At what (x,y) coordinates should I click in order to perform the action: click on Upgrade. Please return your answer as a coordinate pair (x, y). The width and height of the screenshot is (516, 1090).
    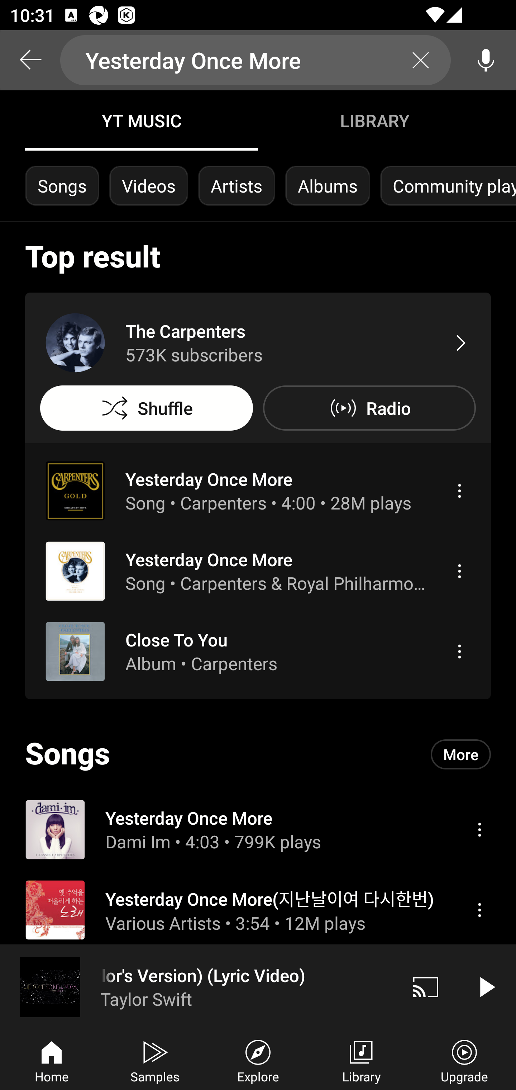
    Looking at the image, I should click on (464, 1060).